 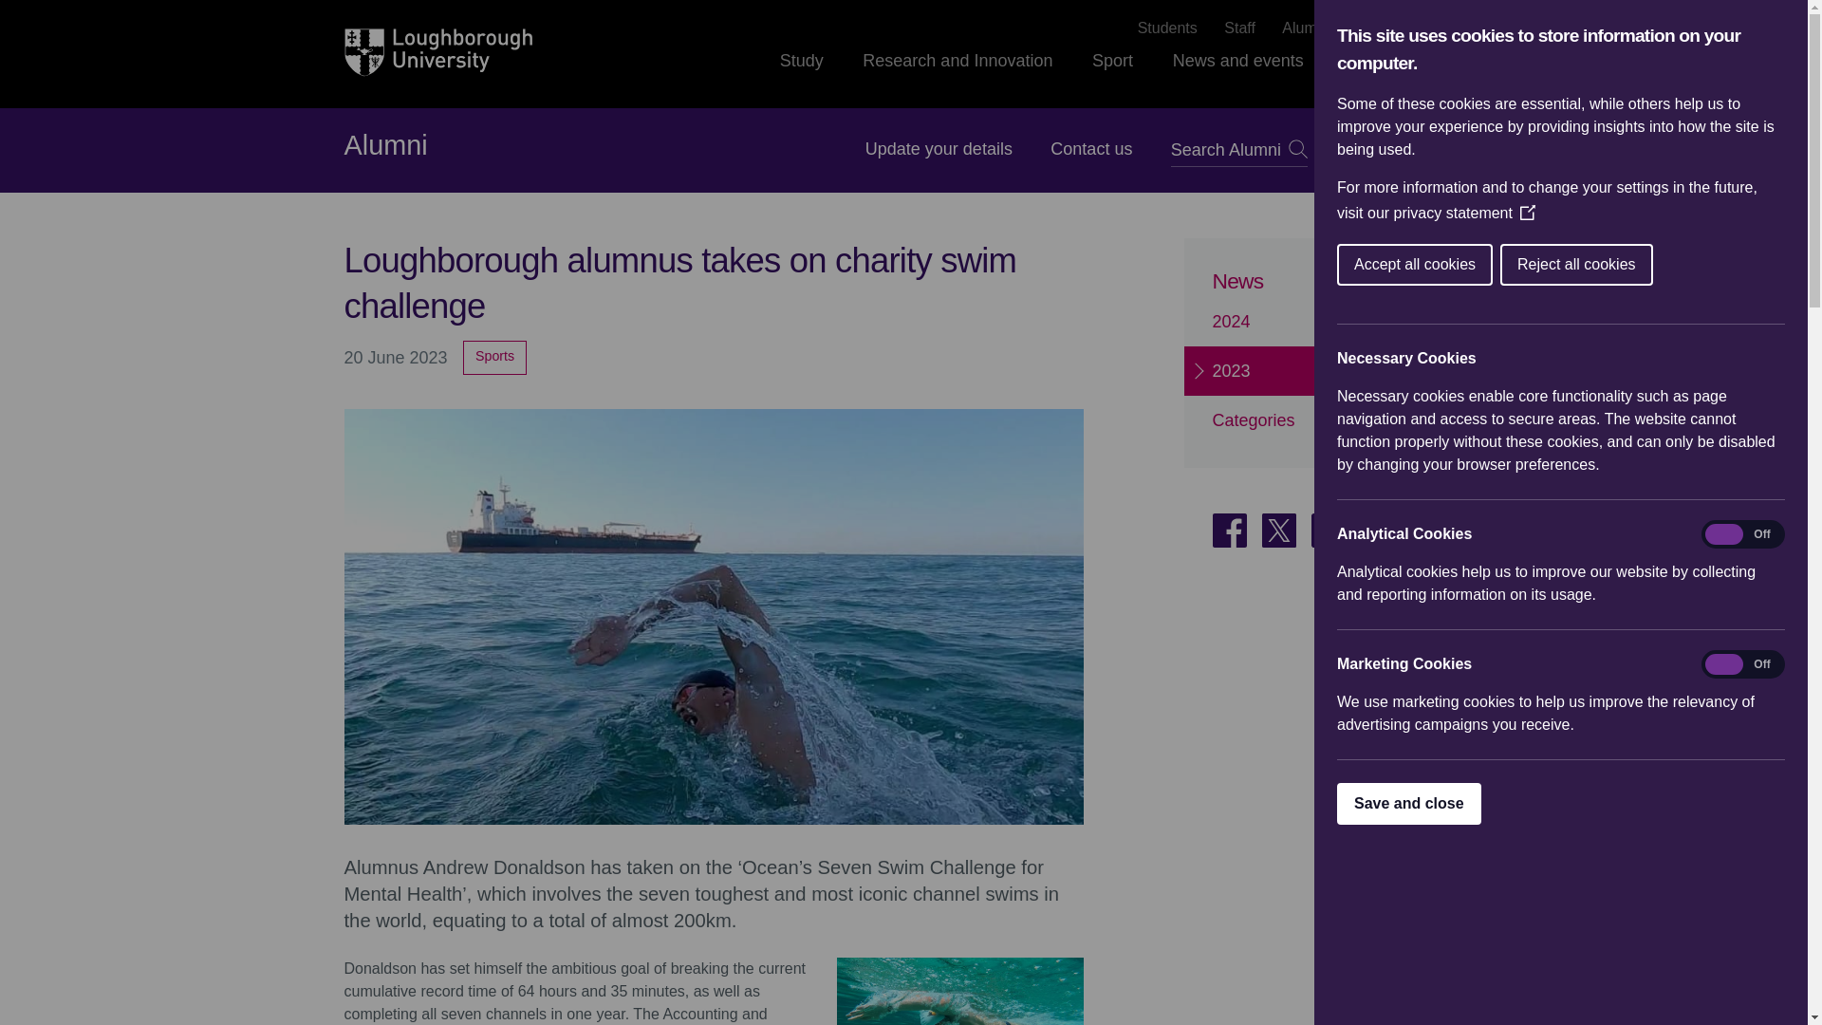 What do you see at coordinates (957, 78) in the screenshot?
I see `Research and Innovation` at bounding box center [957, 78].